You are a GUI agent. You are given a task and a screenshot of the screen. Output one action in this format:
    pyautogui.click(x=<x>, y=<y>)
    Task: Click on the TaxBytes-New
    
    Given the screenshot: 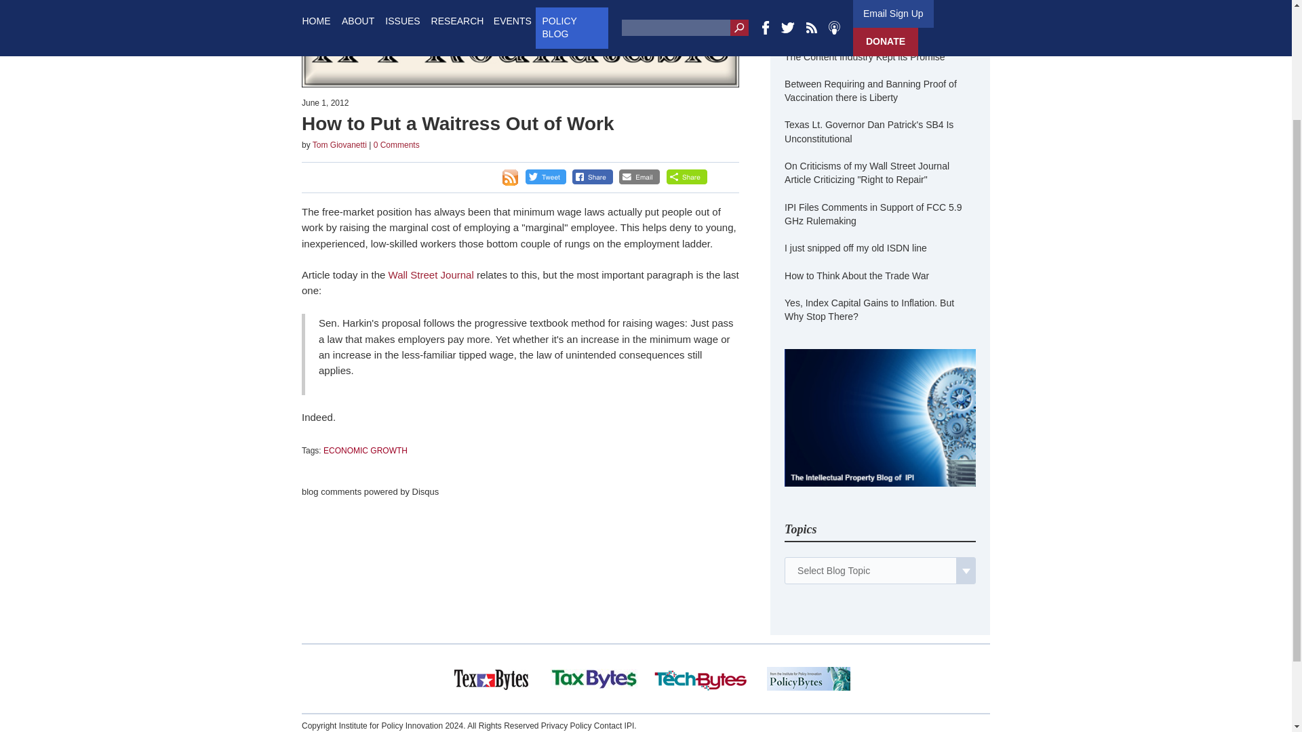 What is the action you would take?
    pyautogui.click(x=594, y=679)
    